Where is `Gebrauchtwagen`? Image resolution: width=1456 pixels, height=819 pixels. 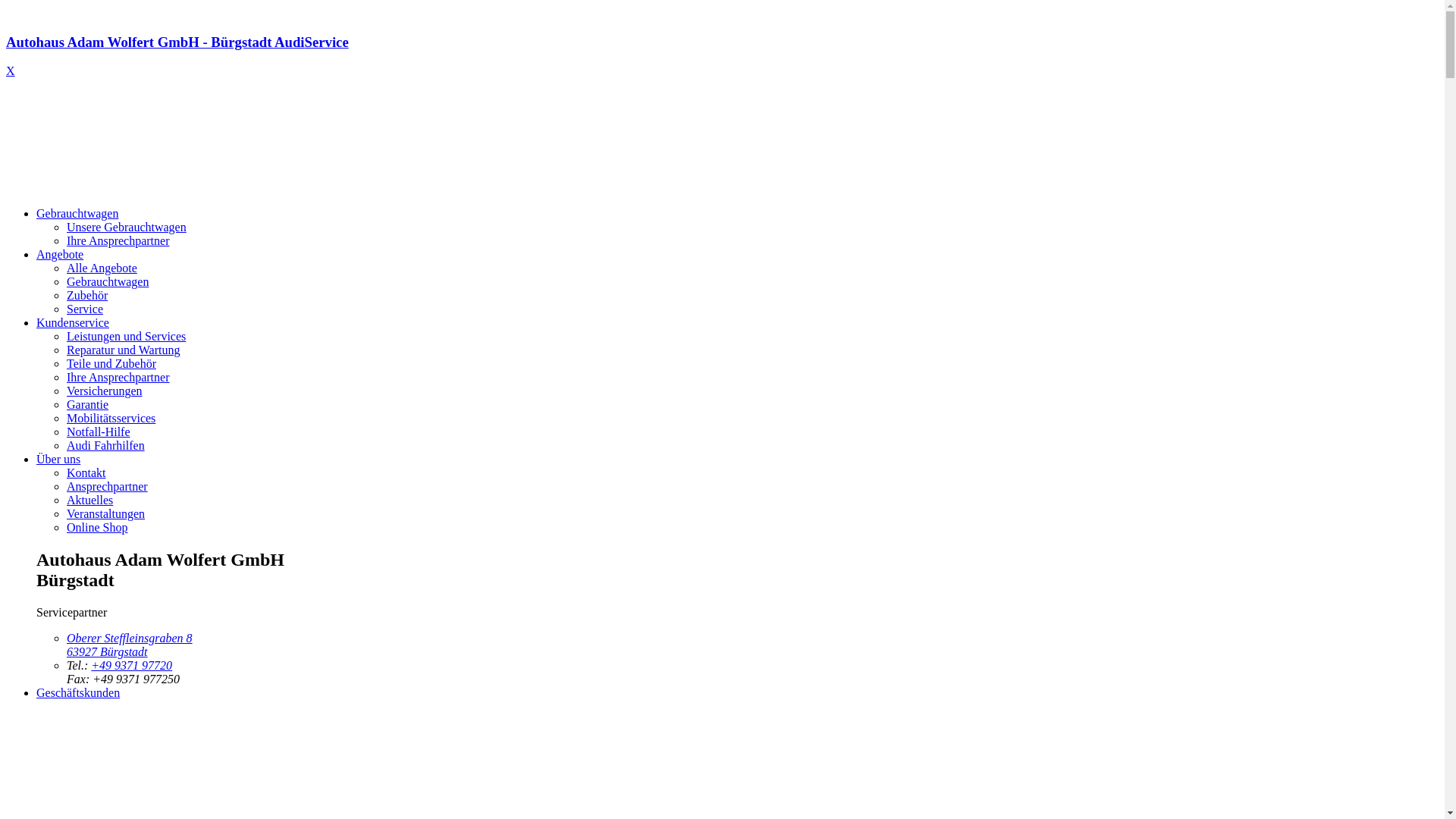 Gebrauchtwagen is located at coordinates (77, 214).